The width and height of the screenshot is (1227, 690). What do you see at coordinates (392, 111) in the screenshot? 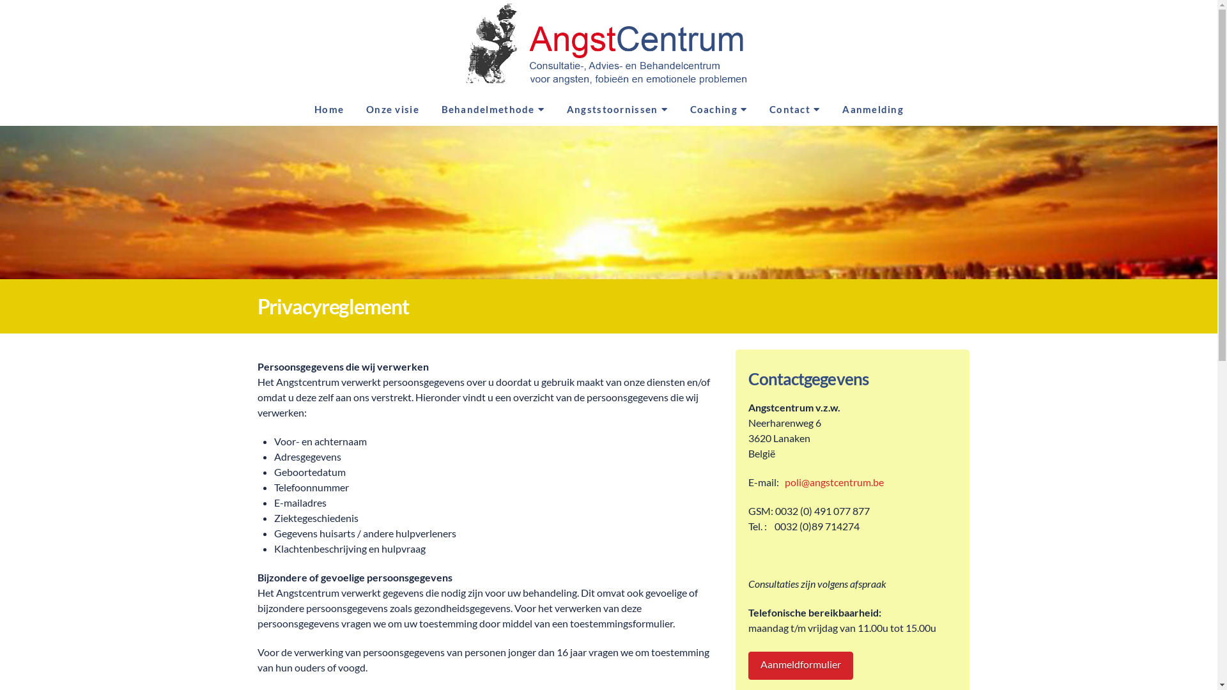
I see `Onze visie` at bounding box center [392, 111].